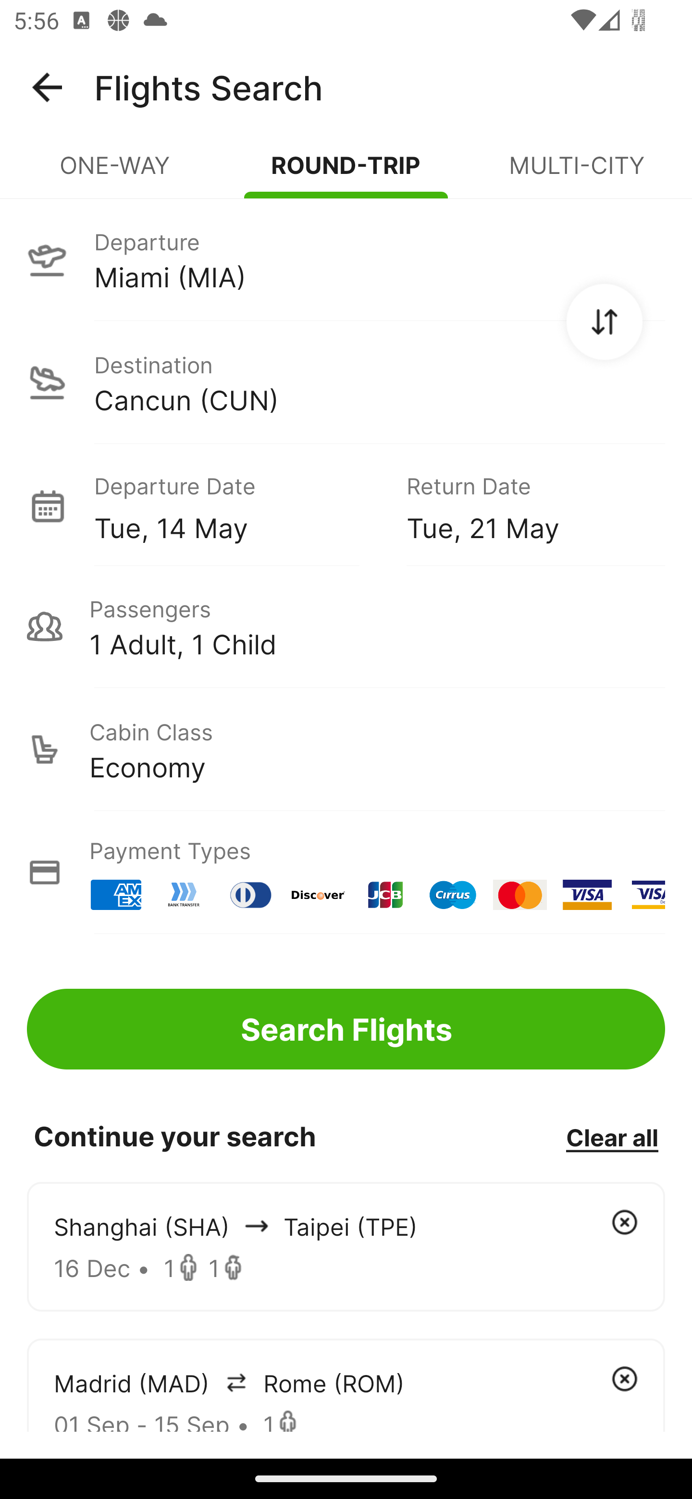 This screenshot has height=1499, width=692. I want to click on Departure Miami (MIA), so click(346, 259).